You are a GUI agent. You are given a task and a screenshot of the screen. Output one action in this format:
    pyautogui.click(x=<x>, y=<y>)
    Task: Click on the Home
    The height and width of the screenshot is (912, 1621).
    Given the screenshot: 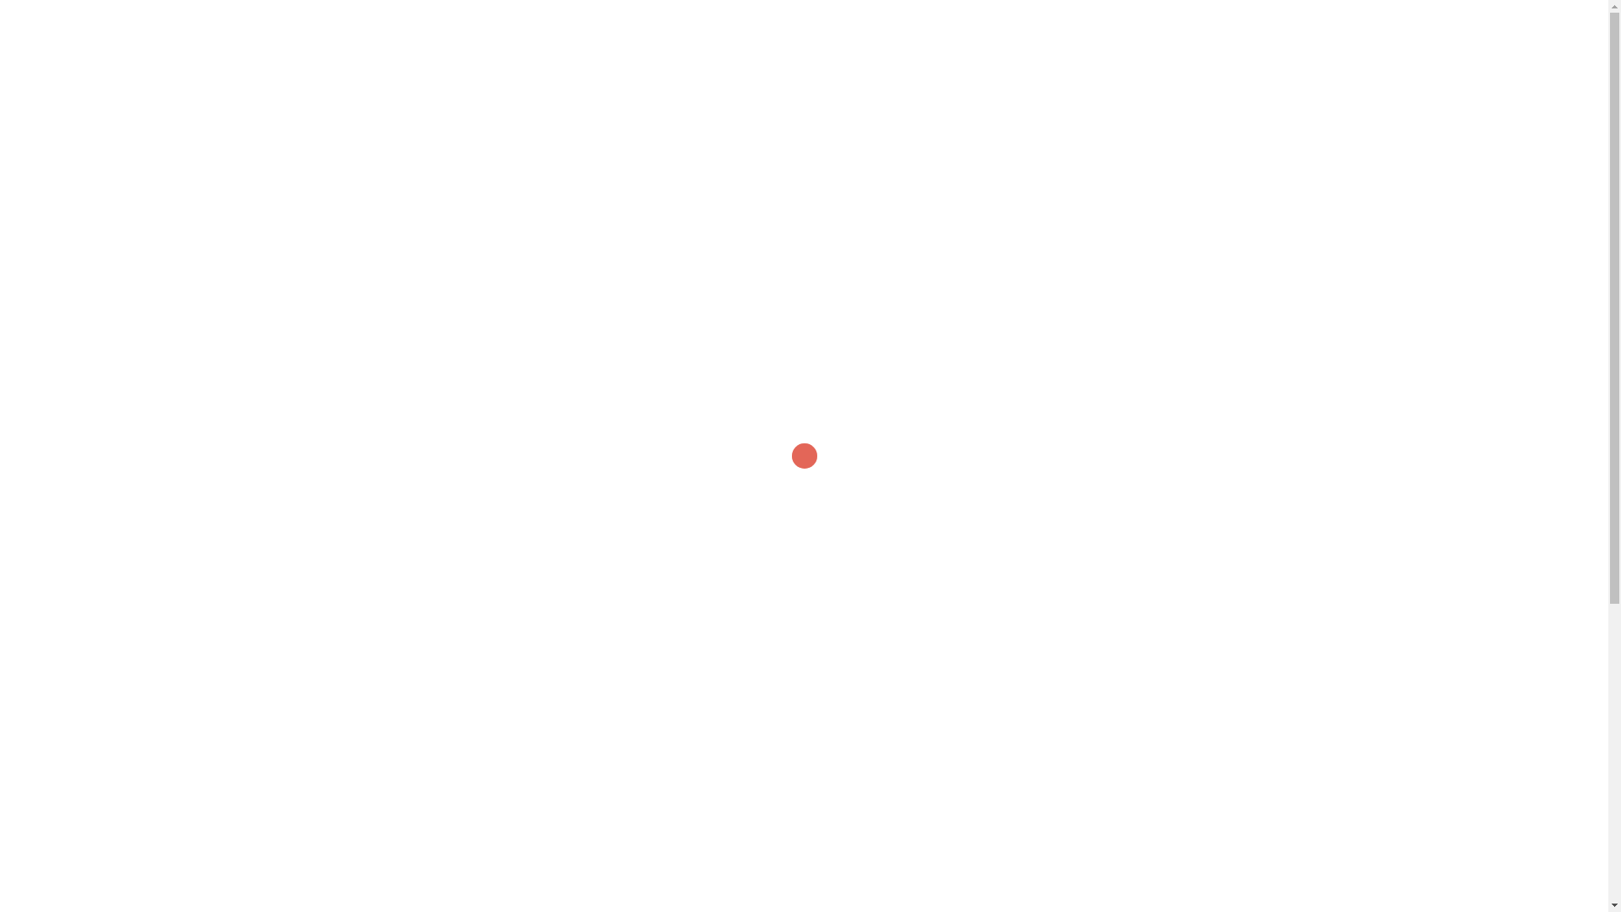 What is the action you would take?
    pyautogui.click(x=915, y=55)
    